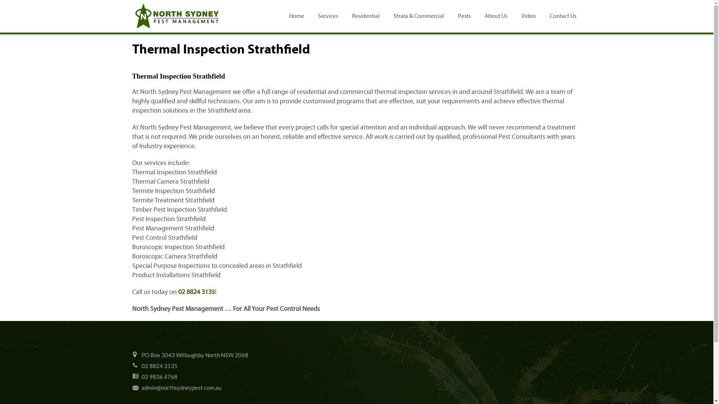 This screenshot has width=719, height=404. Describe the element at coordinates (181, 388) in the screenshot. I see `admin@northsydneypest.com.au` at that location.